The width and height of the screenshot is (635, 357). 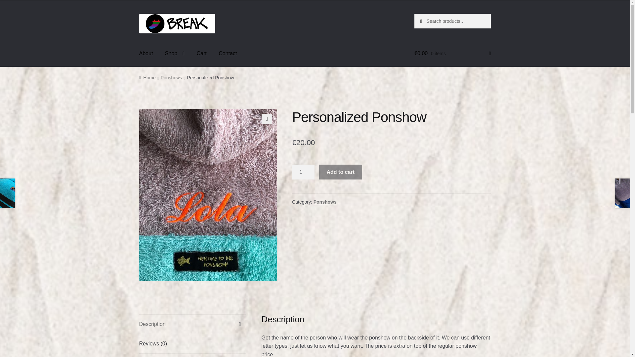 What do you see at coordinates (146, 54) in the screenshot?
I see `About` at bounding box center [146, 54].